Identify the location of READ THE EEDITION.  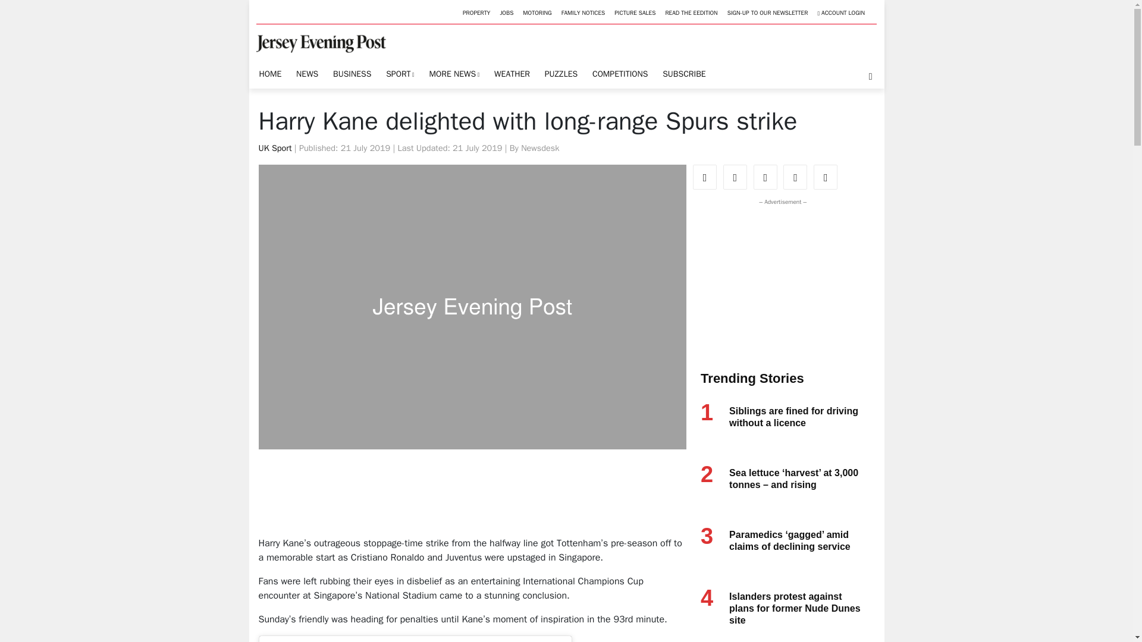
(691, 13).